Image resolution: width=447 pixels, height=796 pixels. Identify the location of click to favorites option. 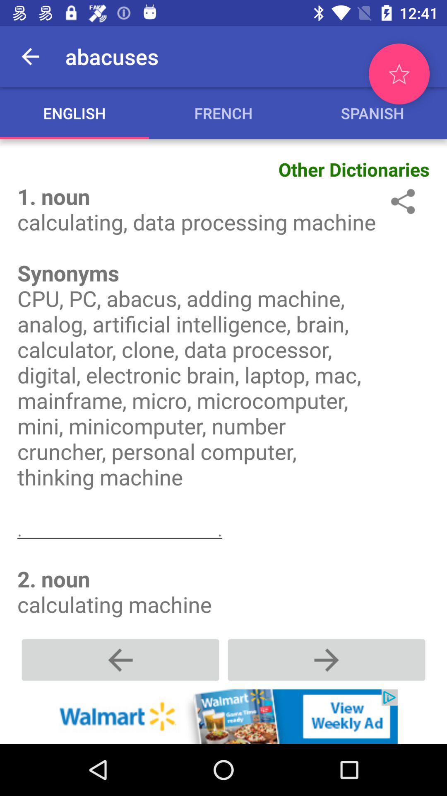
(399, 74).